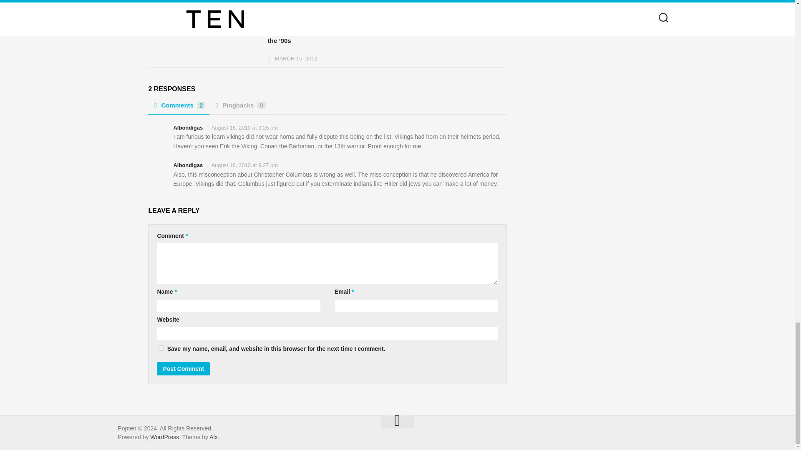  I want to click on Alx, so click(213, 437).